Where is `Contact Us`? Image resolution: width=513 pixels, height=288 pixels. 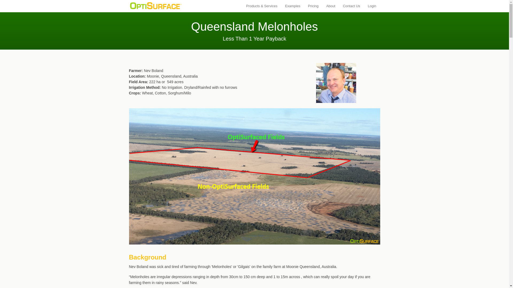 Contact Us is located at coordinates (351, 6).